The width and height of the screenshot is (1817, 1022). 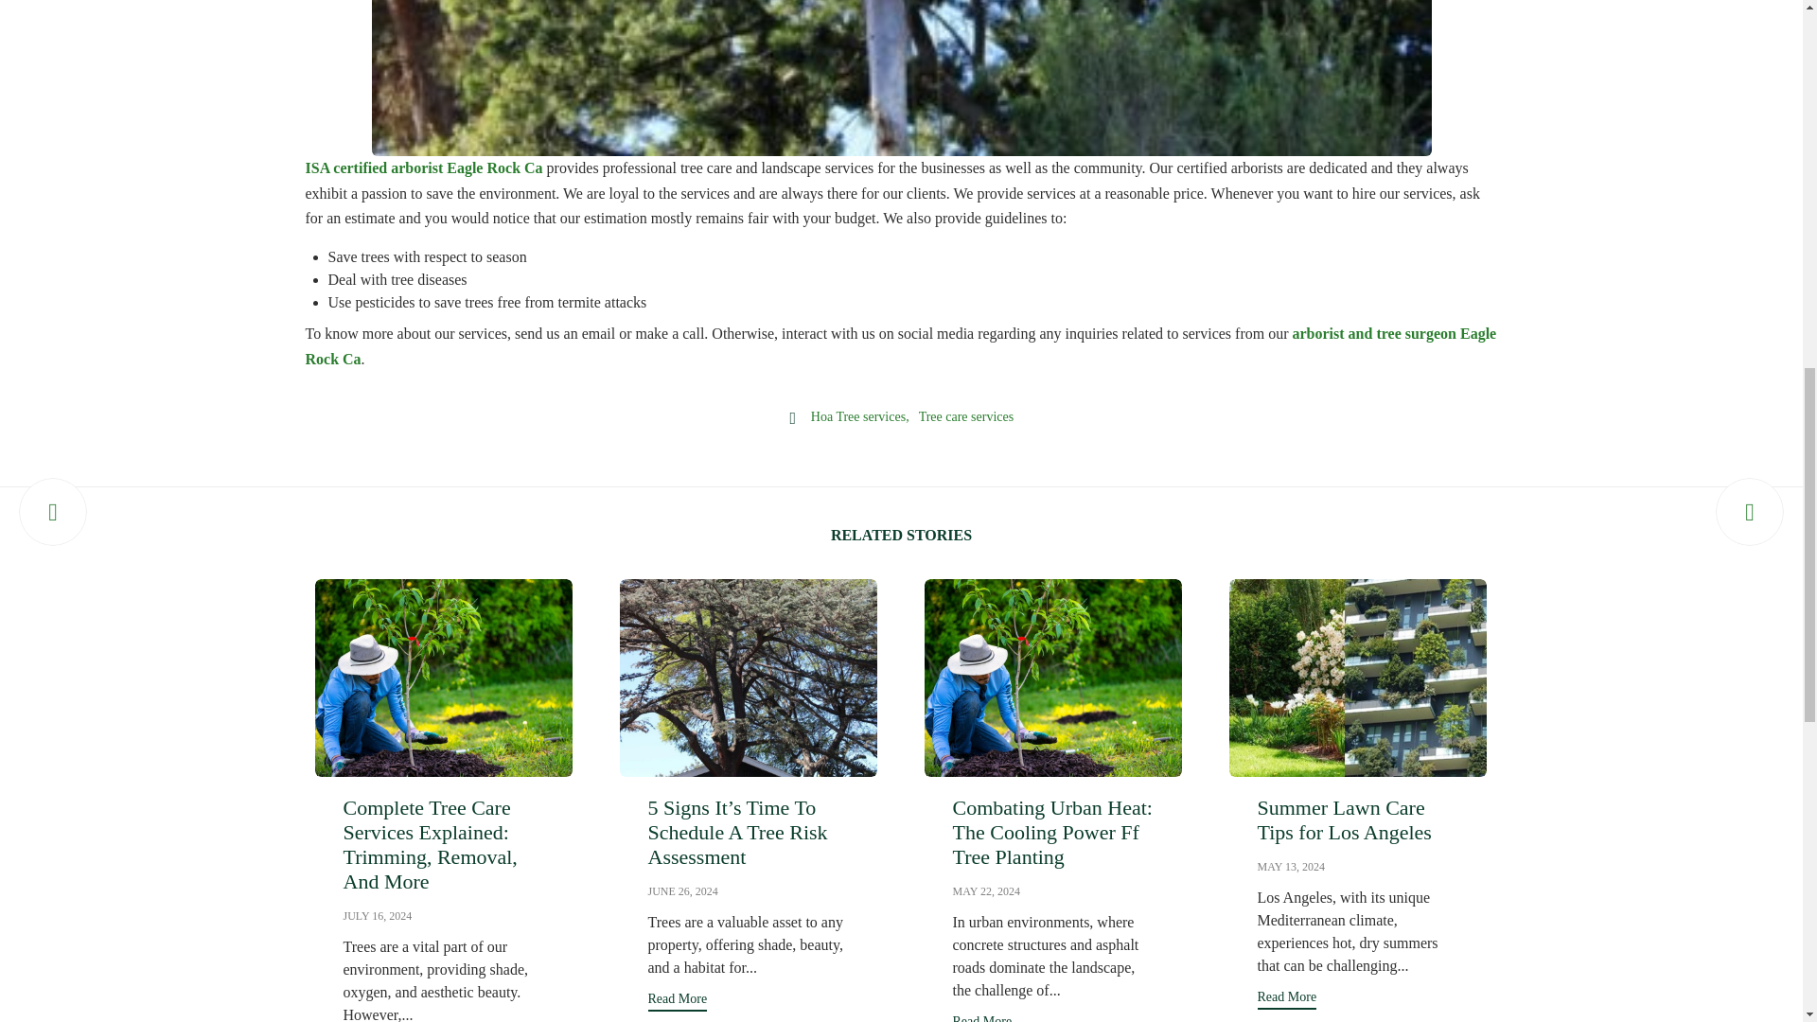 I want to click on Tree care services, so click(x=966, y=418).